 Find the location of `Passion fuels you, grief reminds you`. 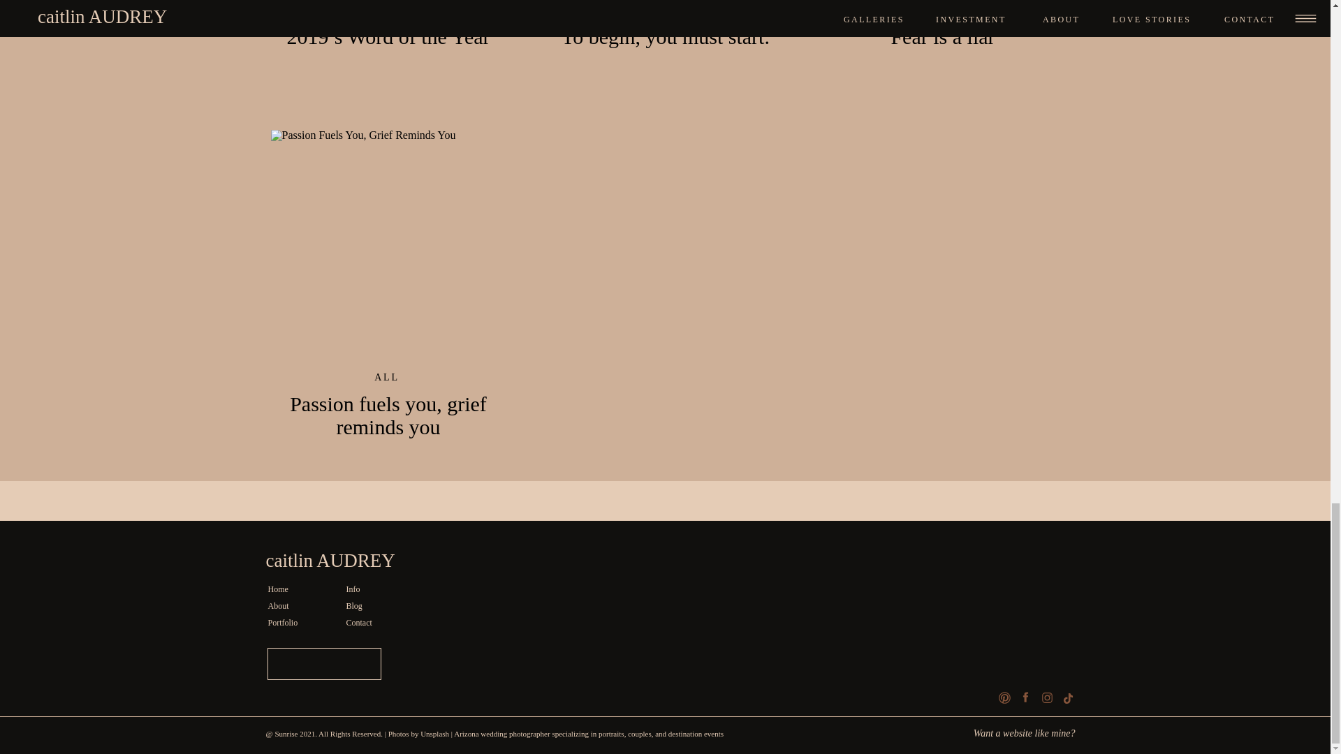

Passion fuels you, grief reminds you is located at coordinates (388, 246).